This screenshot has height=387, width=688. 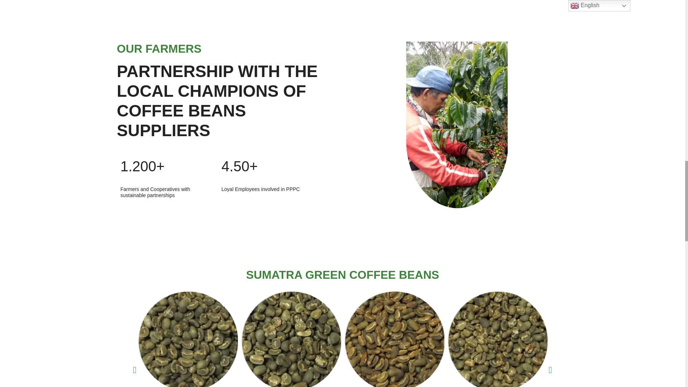 I want to click on Sumatra Coffee Supplier 6, so click(x=394, y=339).